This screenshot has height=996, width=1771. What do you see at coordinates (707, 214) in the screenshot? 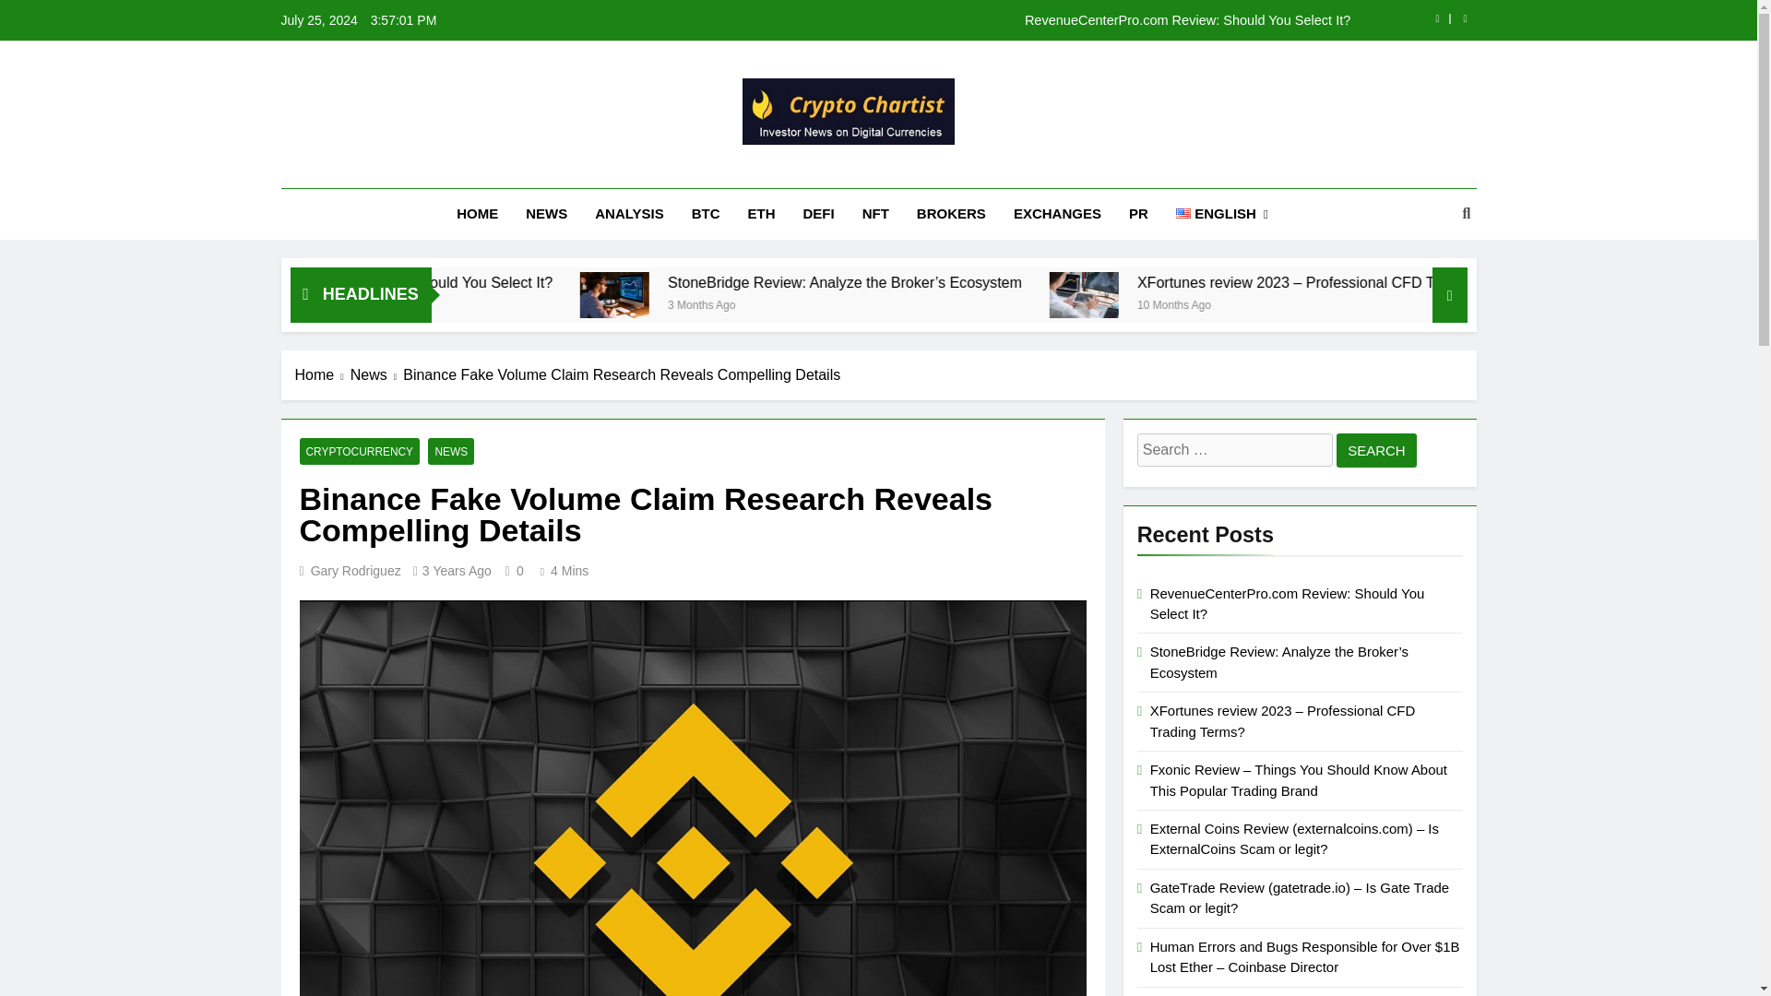
I see `BTC` at bounding box center [707, 214].